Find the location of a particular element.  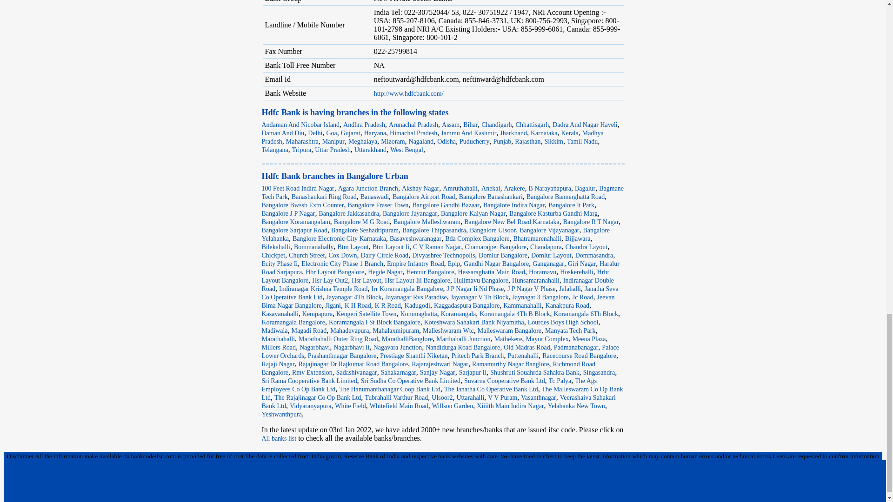

Assam is located at coordinates (451, 125).